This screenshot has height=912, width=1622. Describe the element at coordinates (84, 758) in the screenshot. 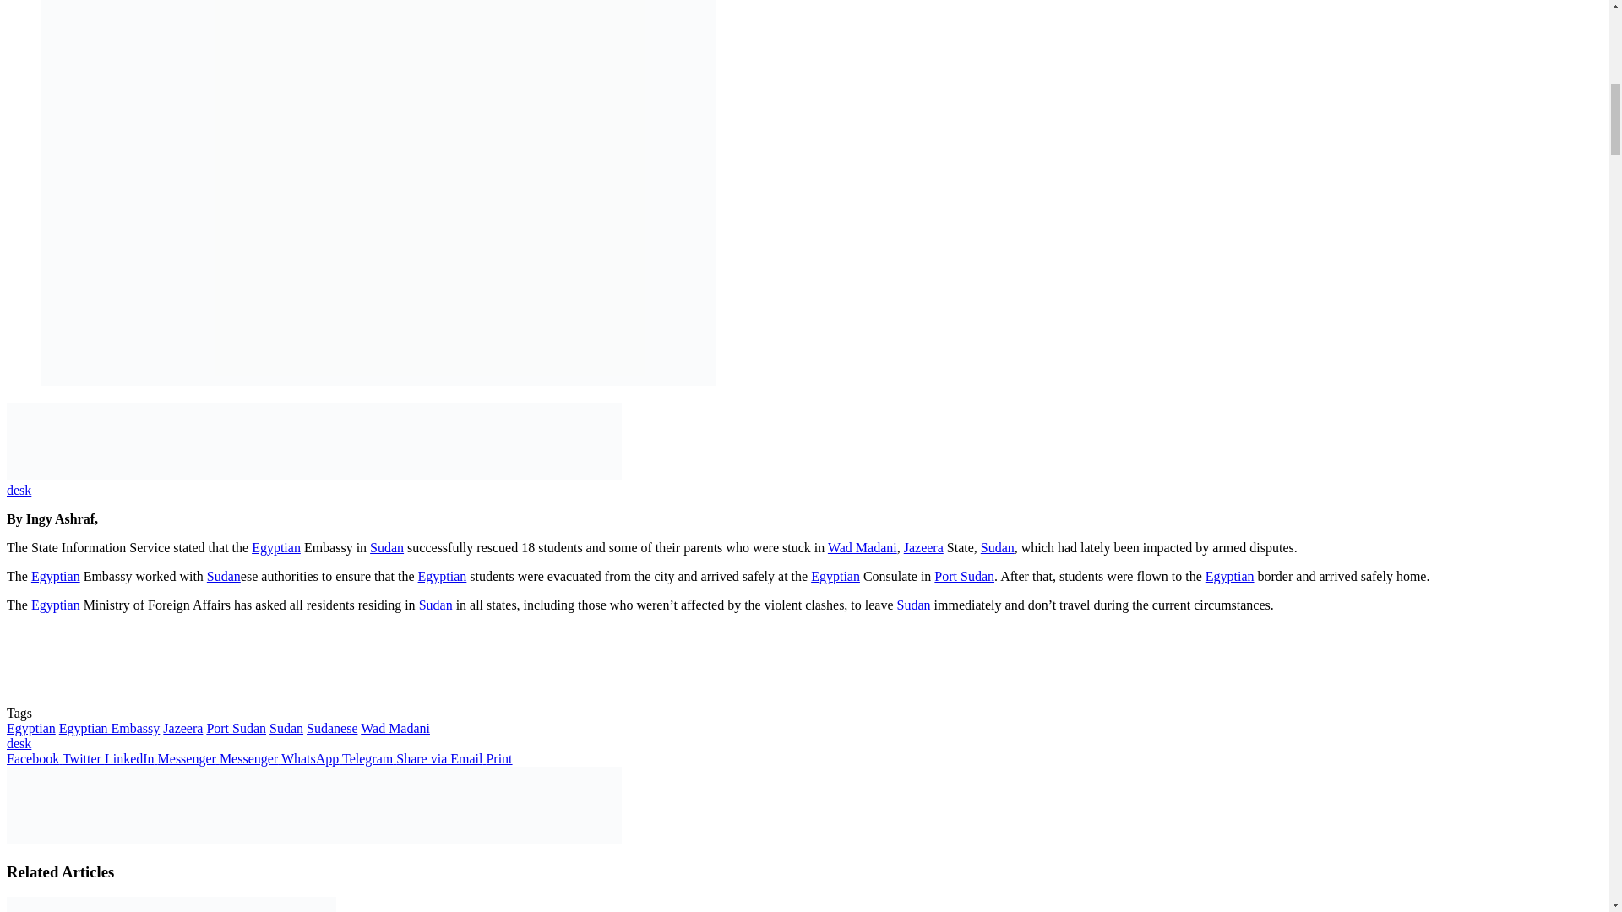

I see `Twitter` at that location.